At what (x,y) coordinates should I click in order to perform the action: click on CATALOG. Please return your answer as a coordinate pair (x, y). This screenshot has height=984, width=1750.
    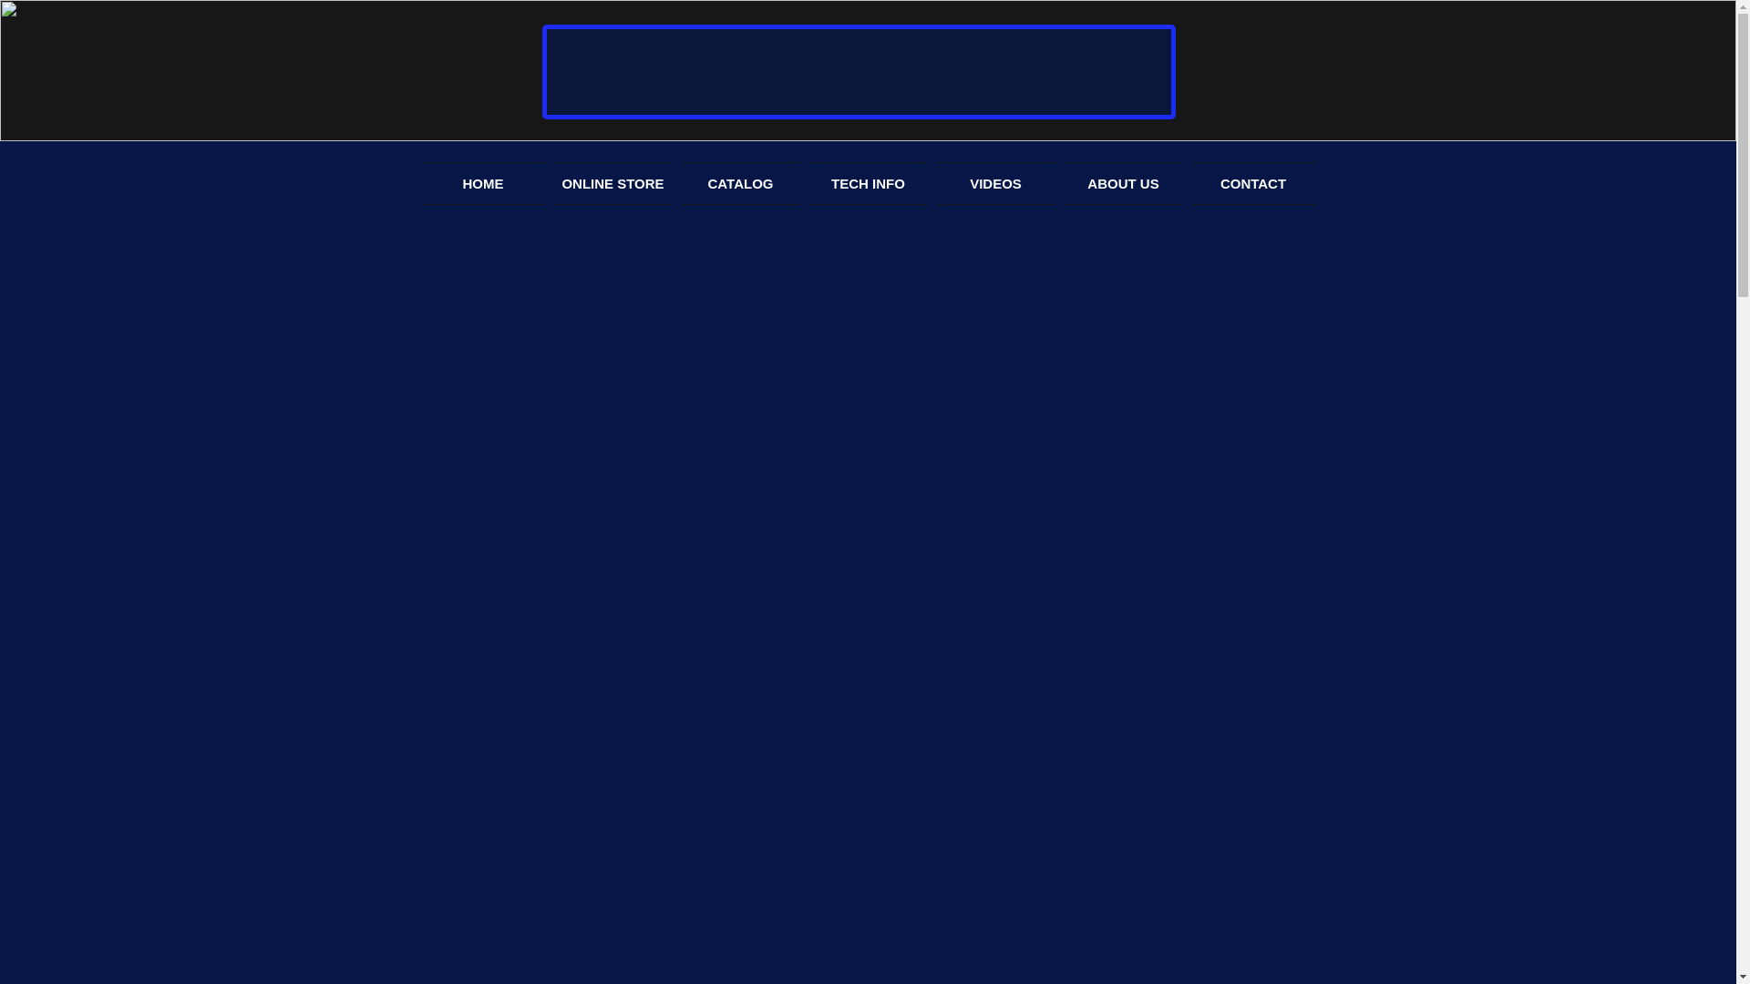
    Looking at the image, I should click on (739, 183).